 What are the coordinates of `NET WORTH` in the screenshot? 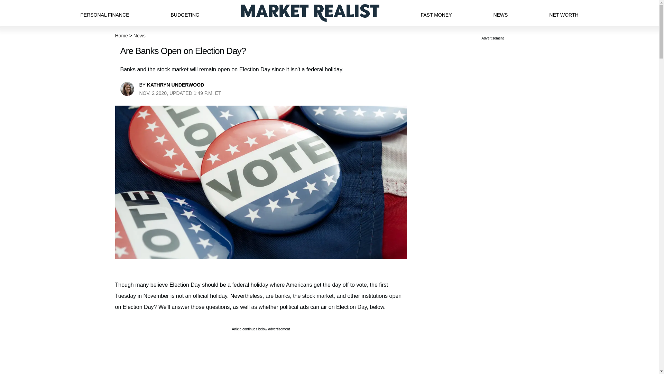 It's located at (564, 13).